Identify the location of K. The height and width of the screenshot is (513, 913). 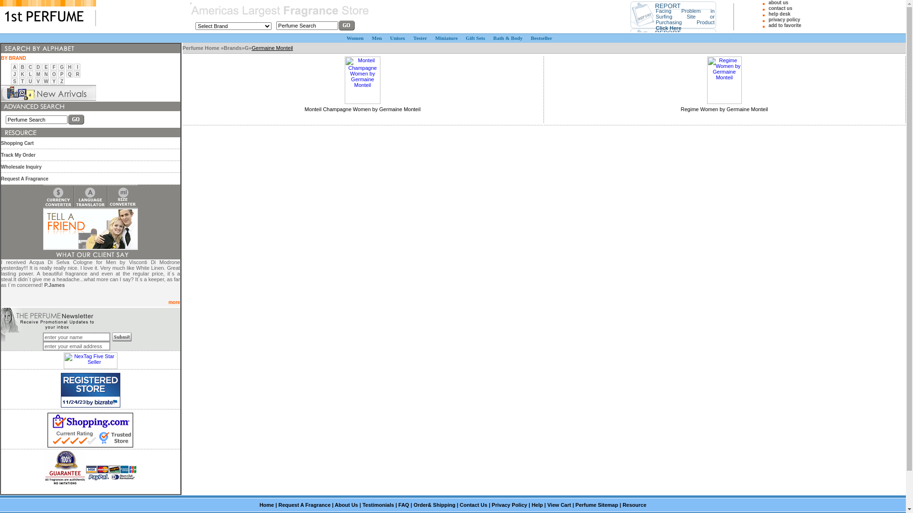
(23, 74).